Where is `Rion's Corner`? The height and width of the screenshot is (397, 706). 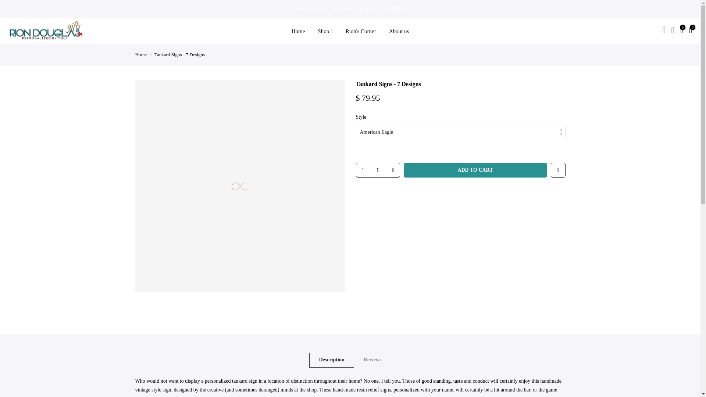
Rion's Corner is located at coordinates (360, 31).